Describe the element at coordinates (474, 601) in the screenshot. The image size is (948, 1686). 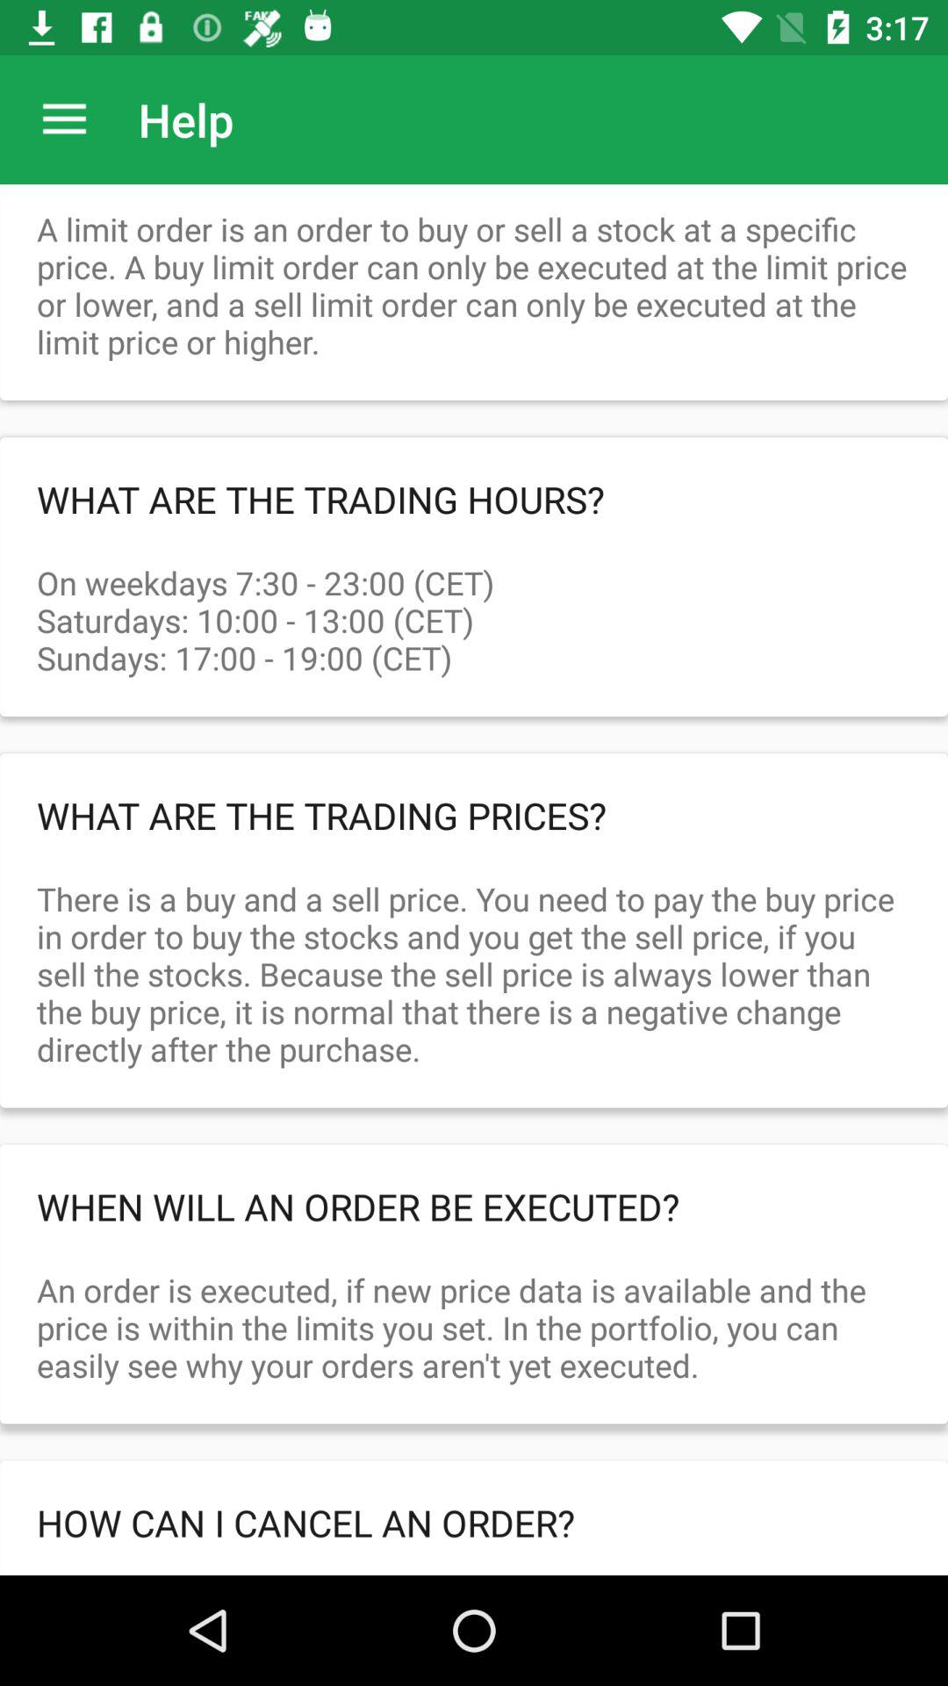
I see `open the on weekdays 7` at that location.